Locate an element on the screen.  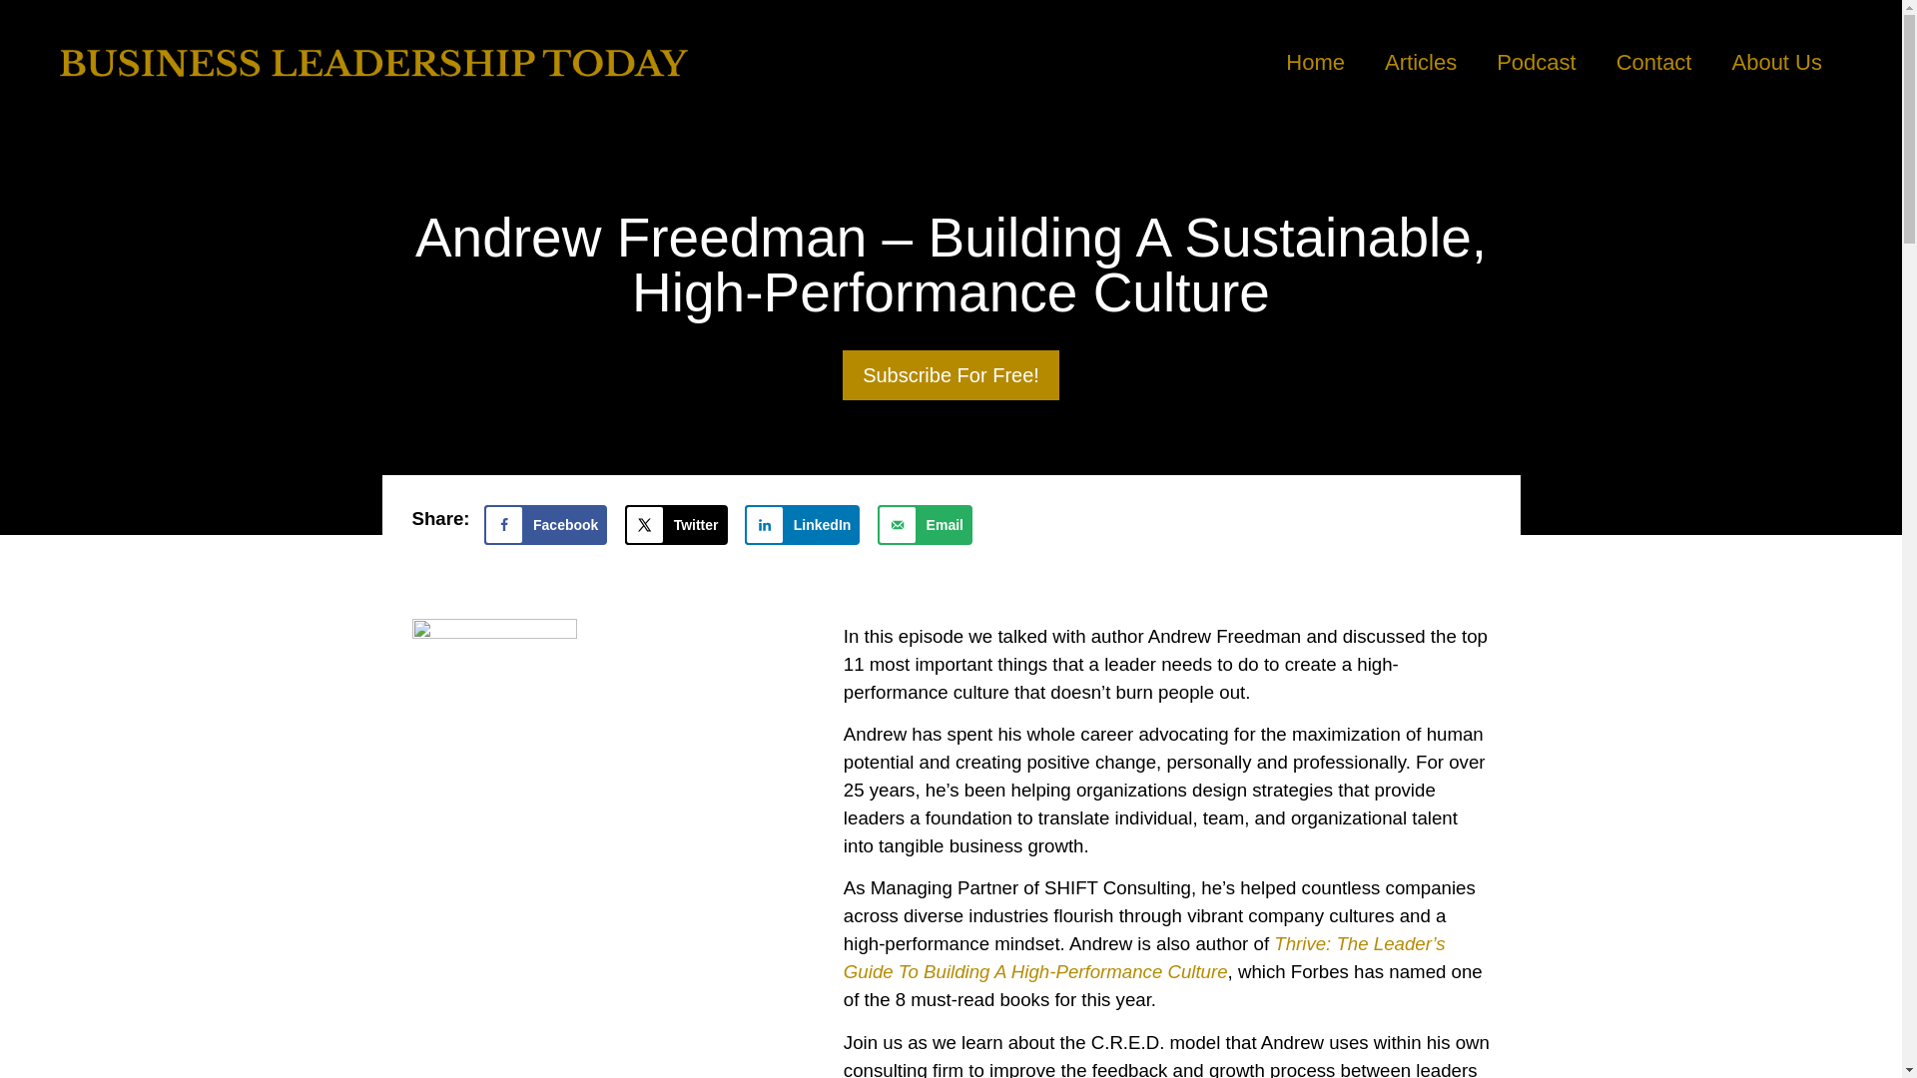
Podcast is located at coordinates (1536, 62).